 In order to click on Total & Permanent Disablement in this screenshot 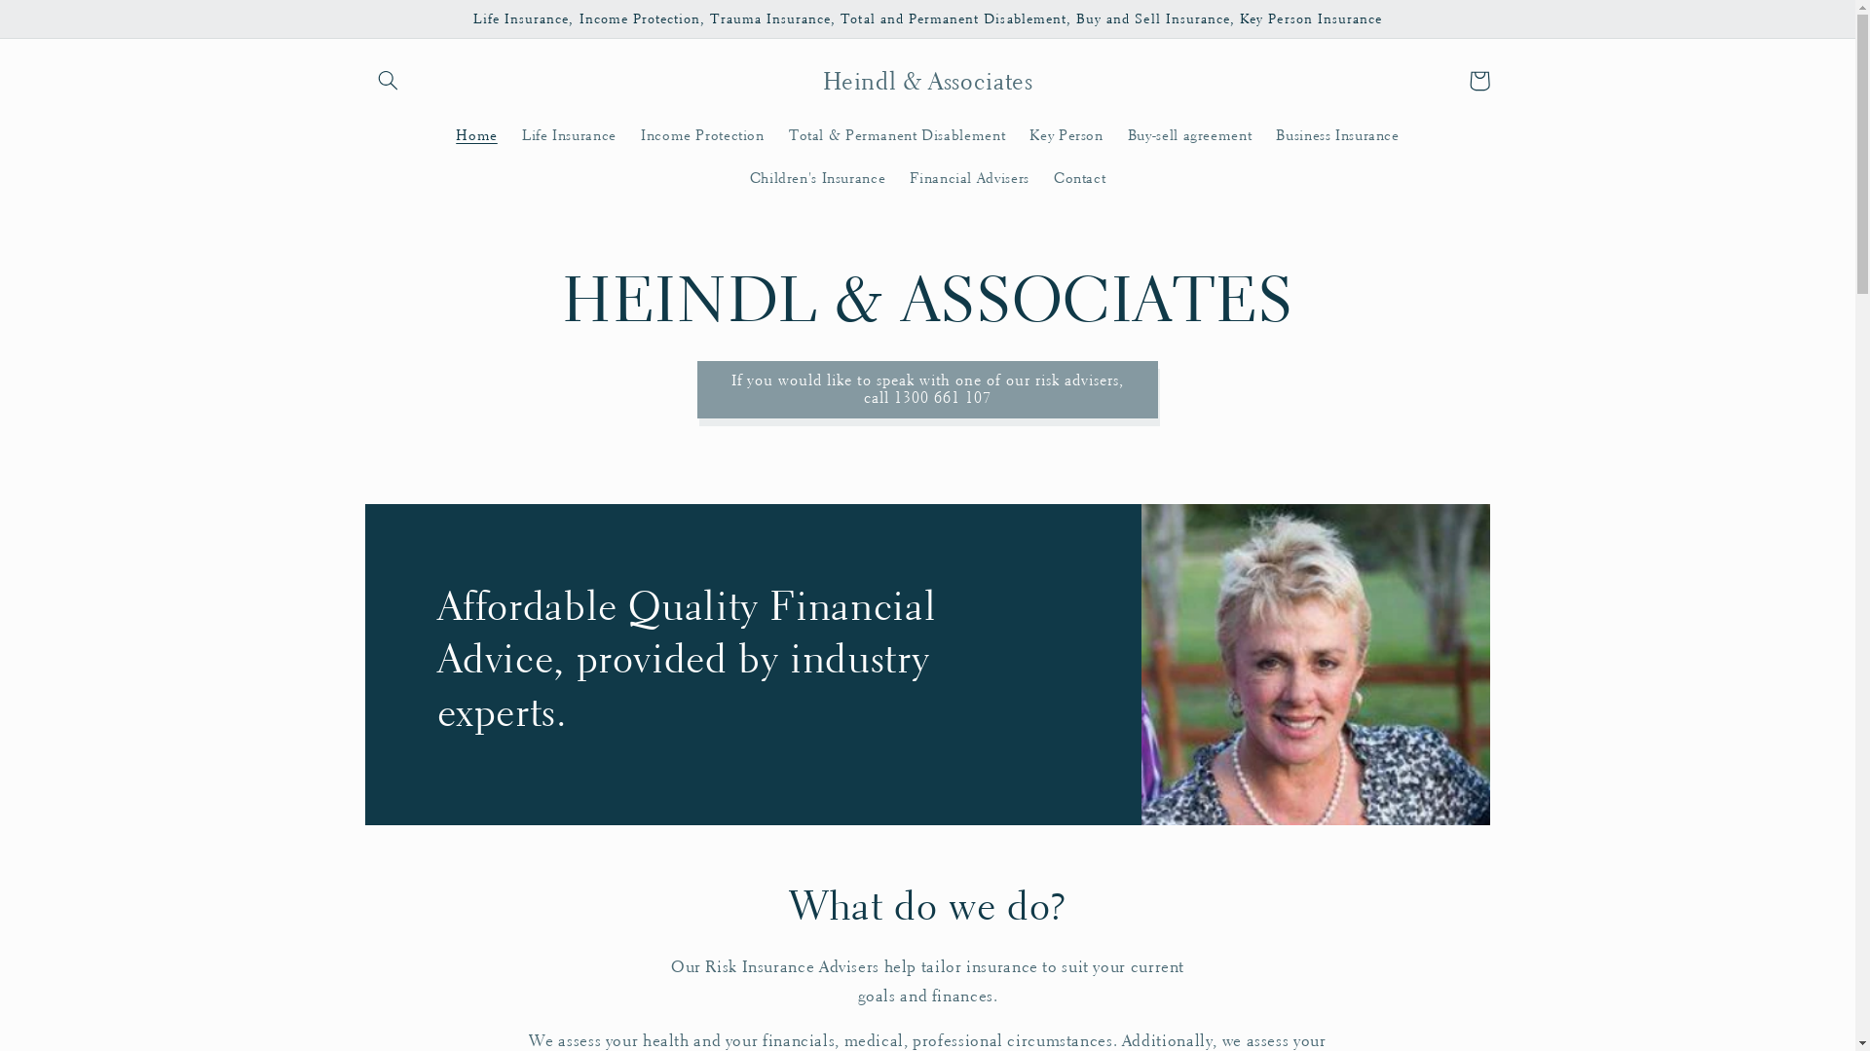, I will do `click(896, 135)`.